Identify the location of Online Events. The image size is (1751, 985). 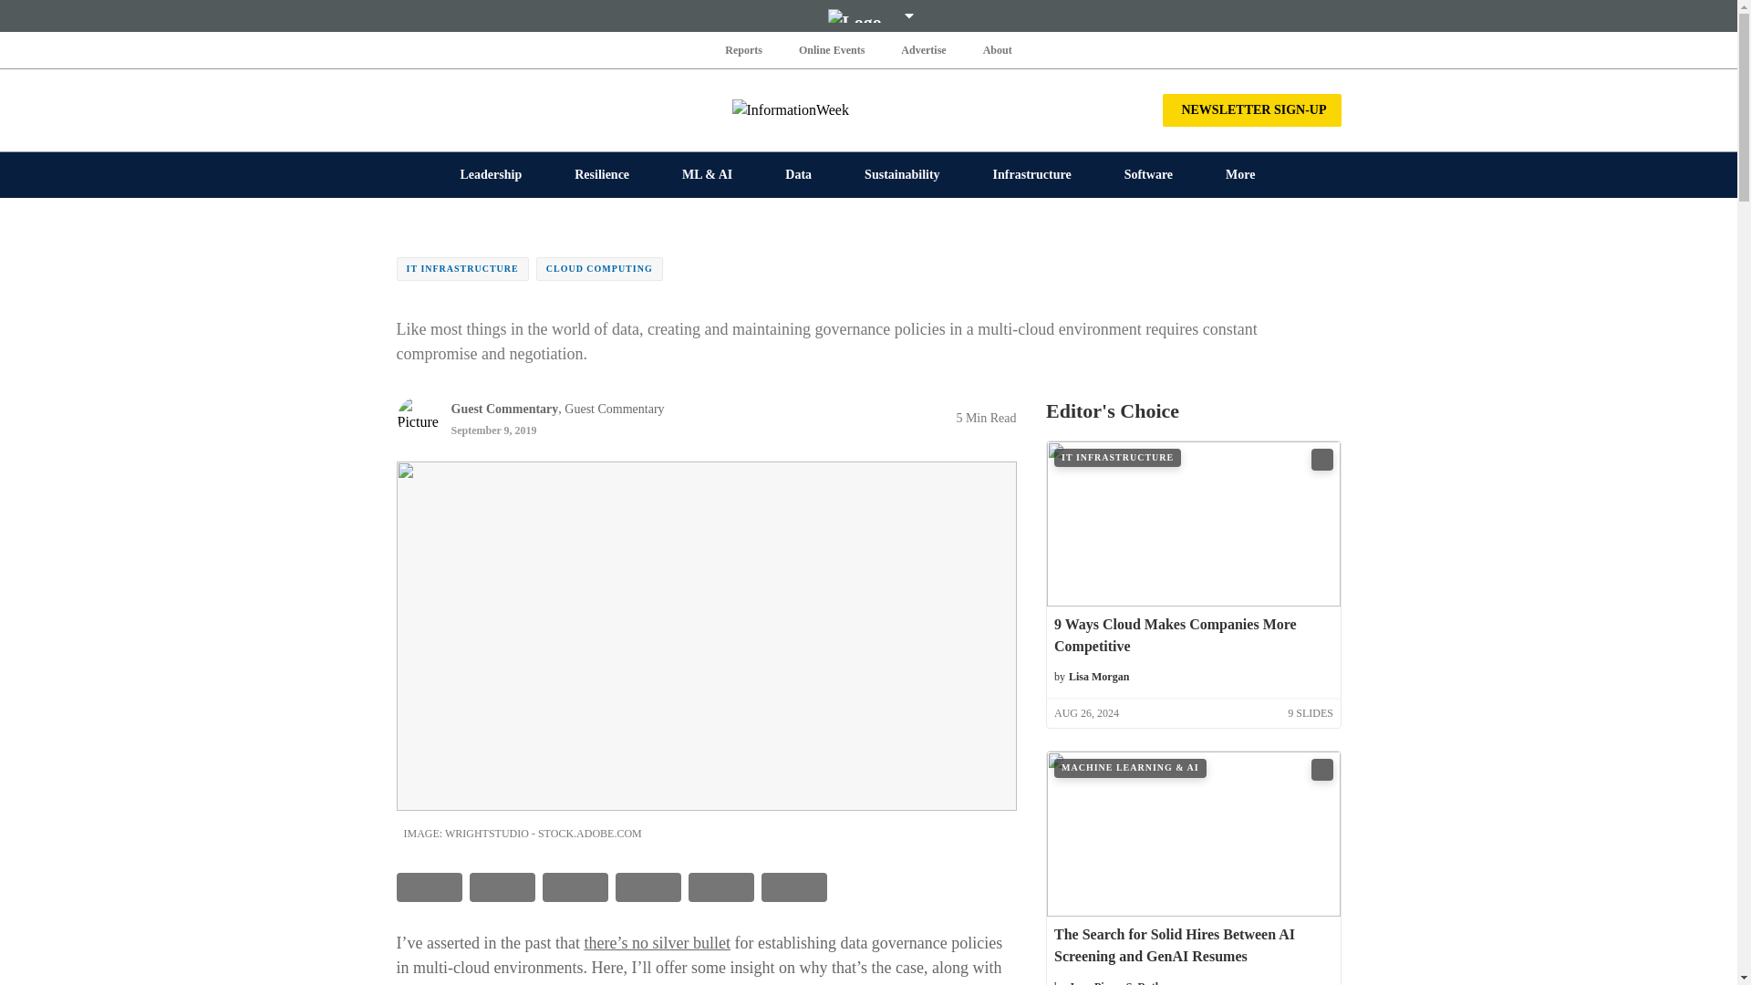
(832, 49).